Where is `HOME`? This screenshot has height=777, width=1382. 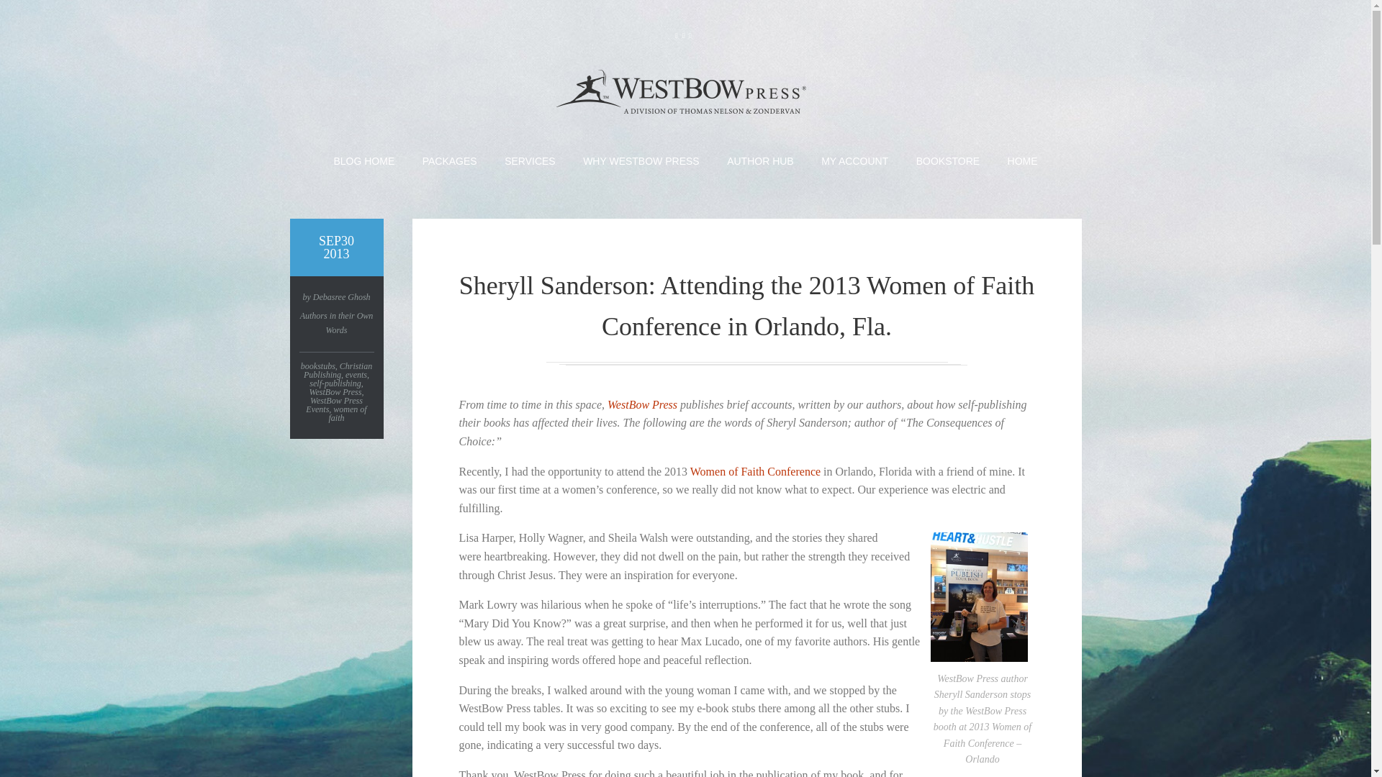
HOME is located at coordinates (1022, 161).